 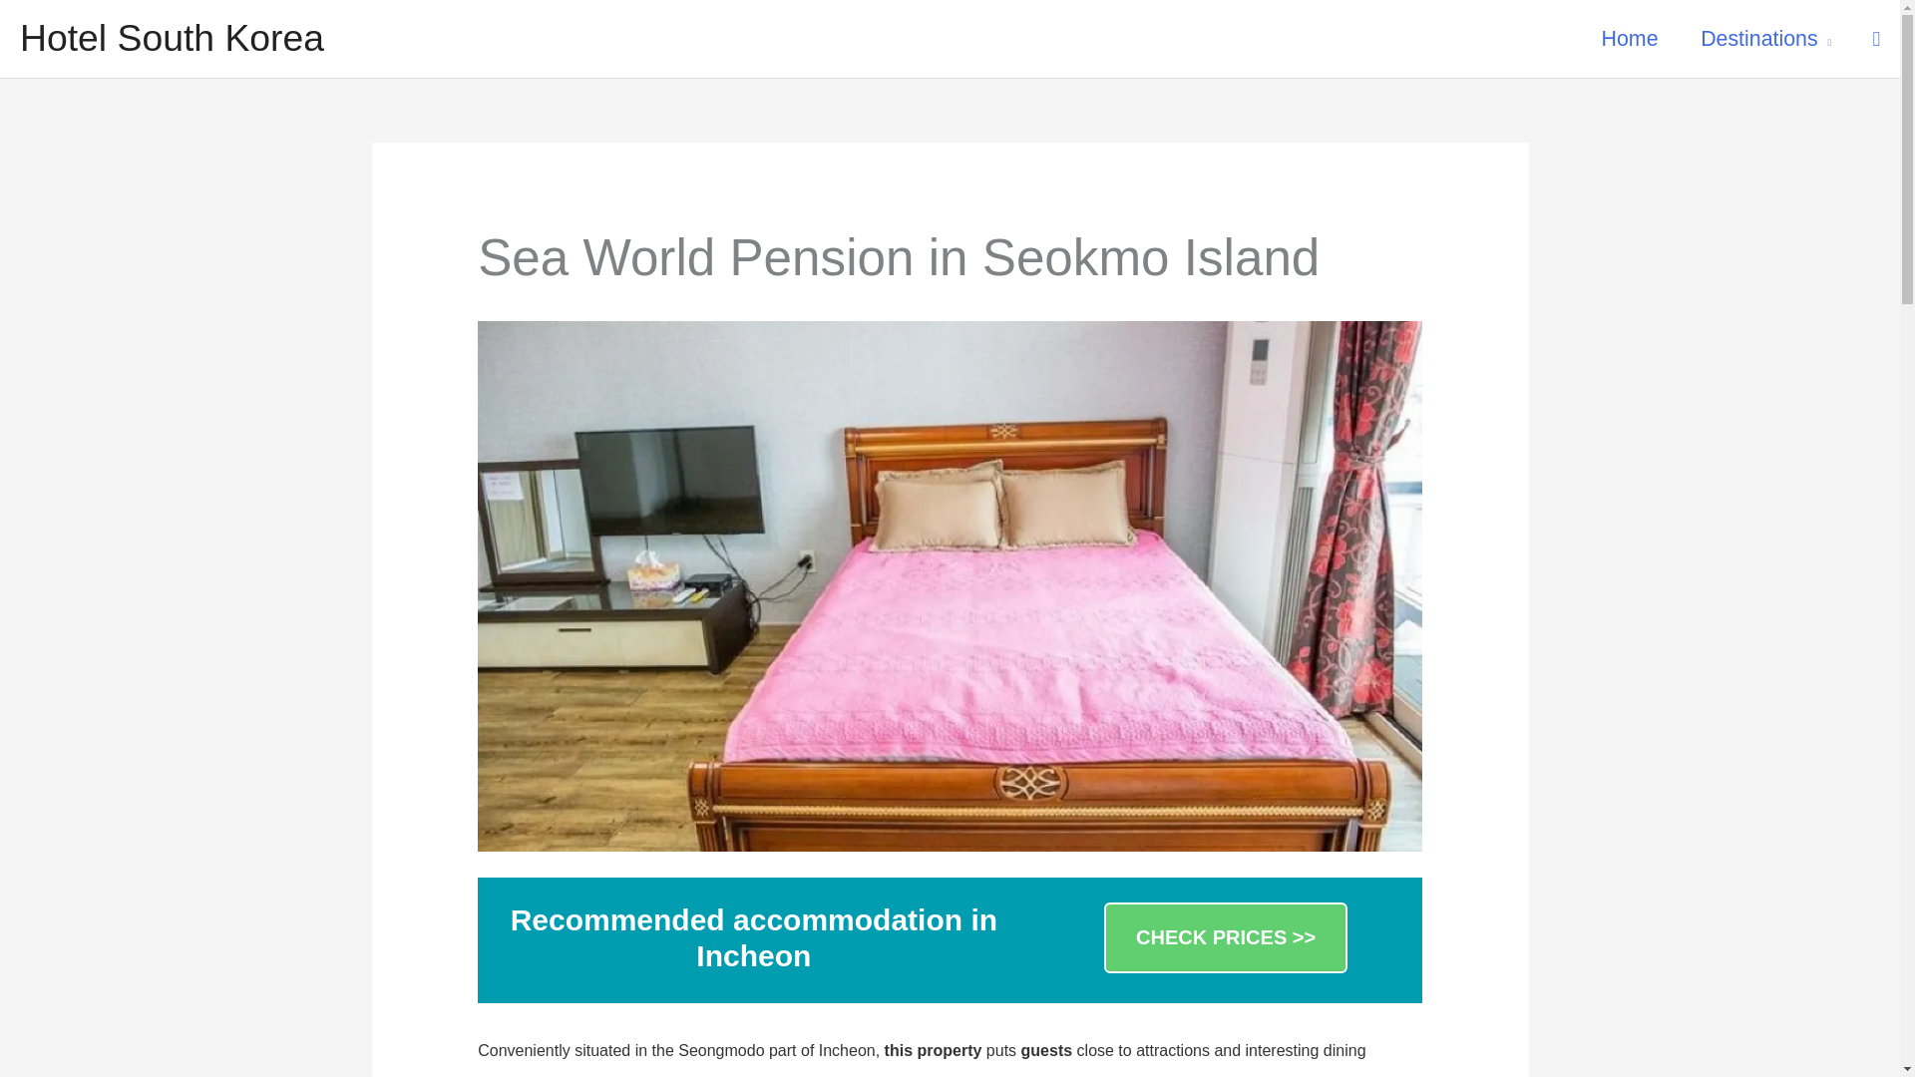 I want to click on Destinations, so click(x=1765, y=39).